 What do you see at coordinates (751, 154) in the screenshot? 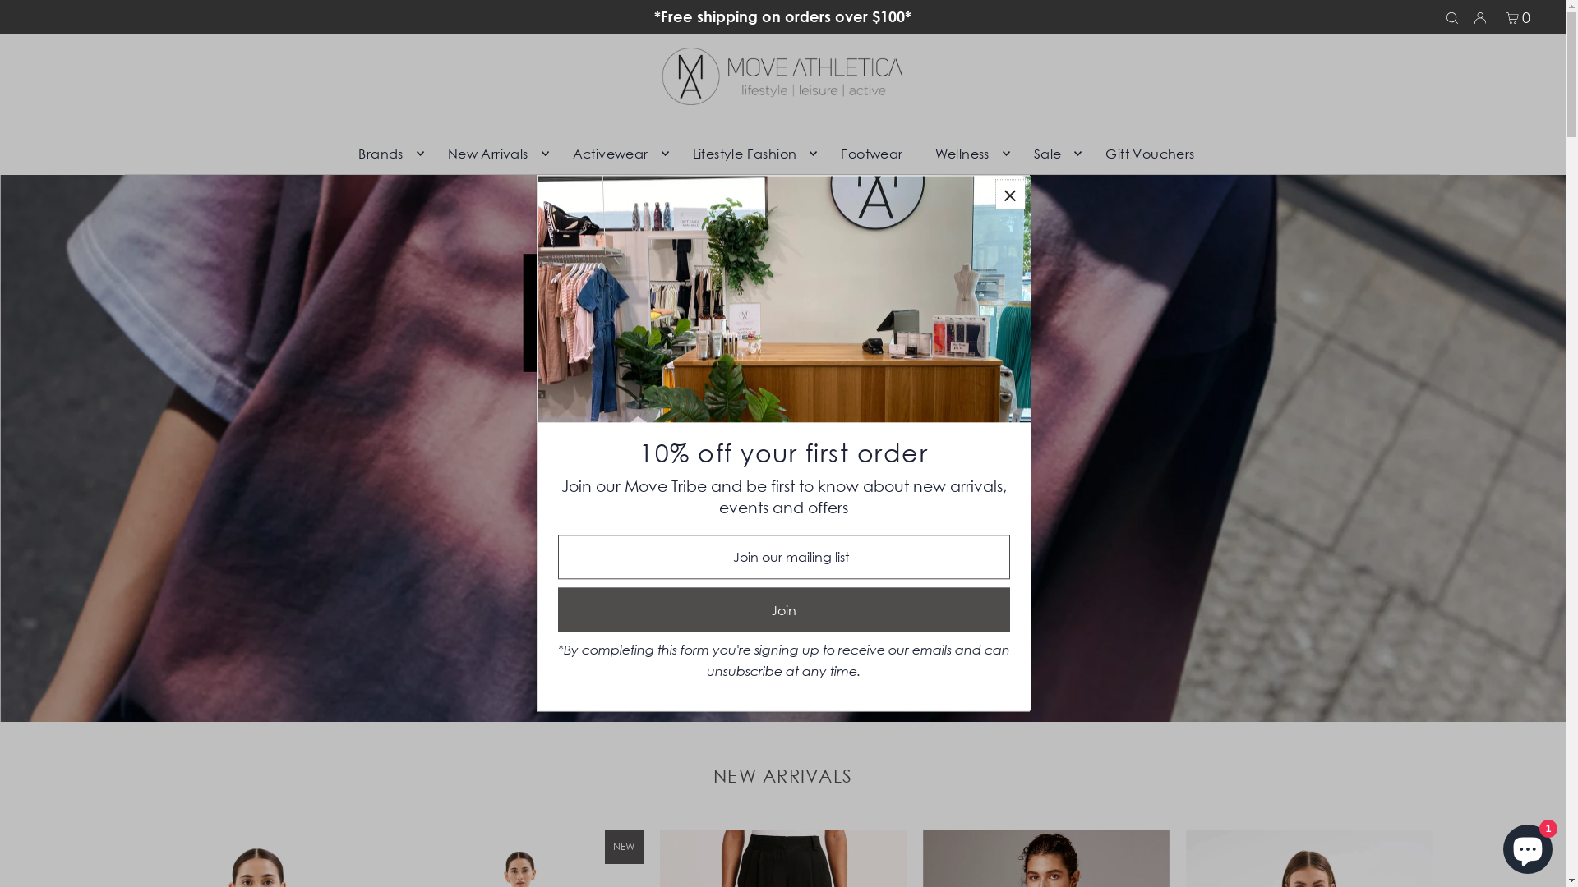
I see `Lifestyle Fashion` at bounding box center [751, 154].